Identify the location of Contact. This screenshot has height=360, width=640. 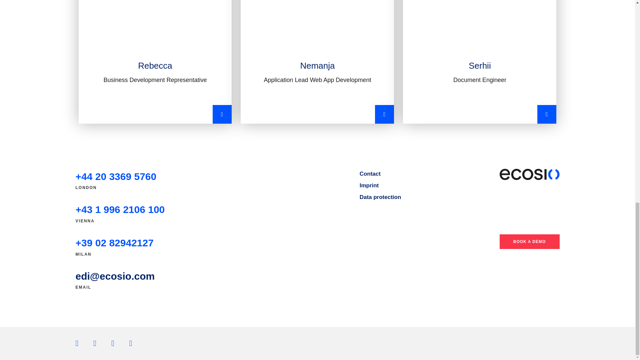
(370, 174).